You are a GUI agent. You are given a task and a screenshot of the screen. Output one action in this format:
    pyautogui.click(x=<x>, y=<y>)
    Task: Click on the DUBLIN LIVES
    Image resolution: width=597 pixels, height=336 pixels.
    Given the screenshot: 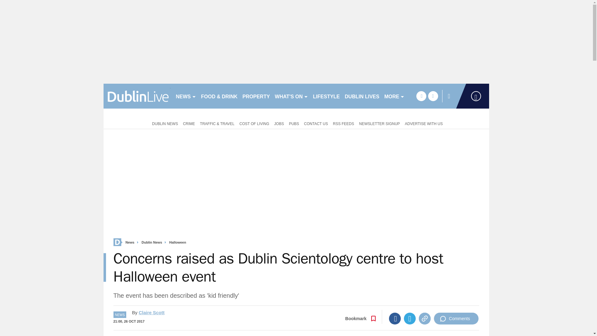 What is the action you would take?
    pyautogui.click(x=362, y=96)
    